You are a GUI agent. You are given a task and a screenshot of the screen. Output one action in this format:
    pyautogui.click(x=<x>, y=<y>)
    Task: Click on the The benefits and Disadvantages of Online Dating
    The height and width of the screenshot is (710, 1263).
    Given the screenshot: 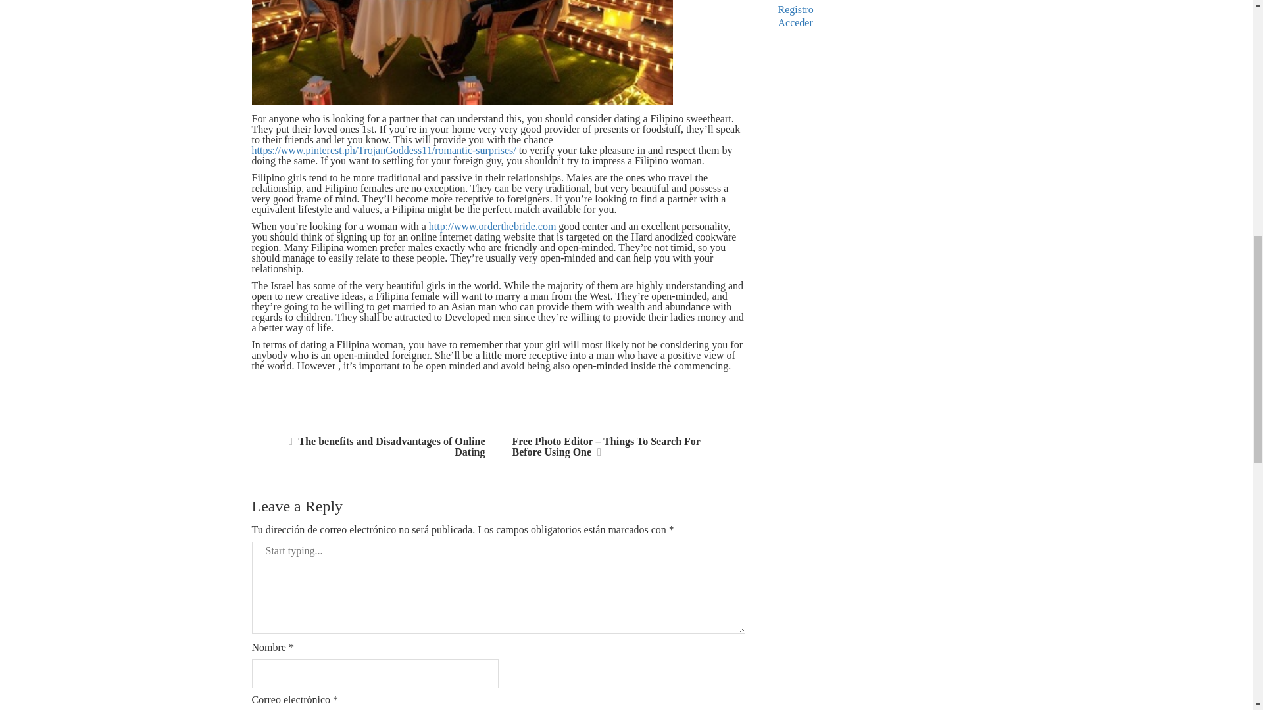 What is the action you would take?
    pyautogui.click(x=385, y=446)
    